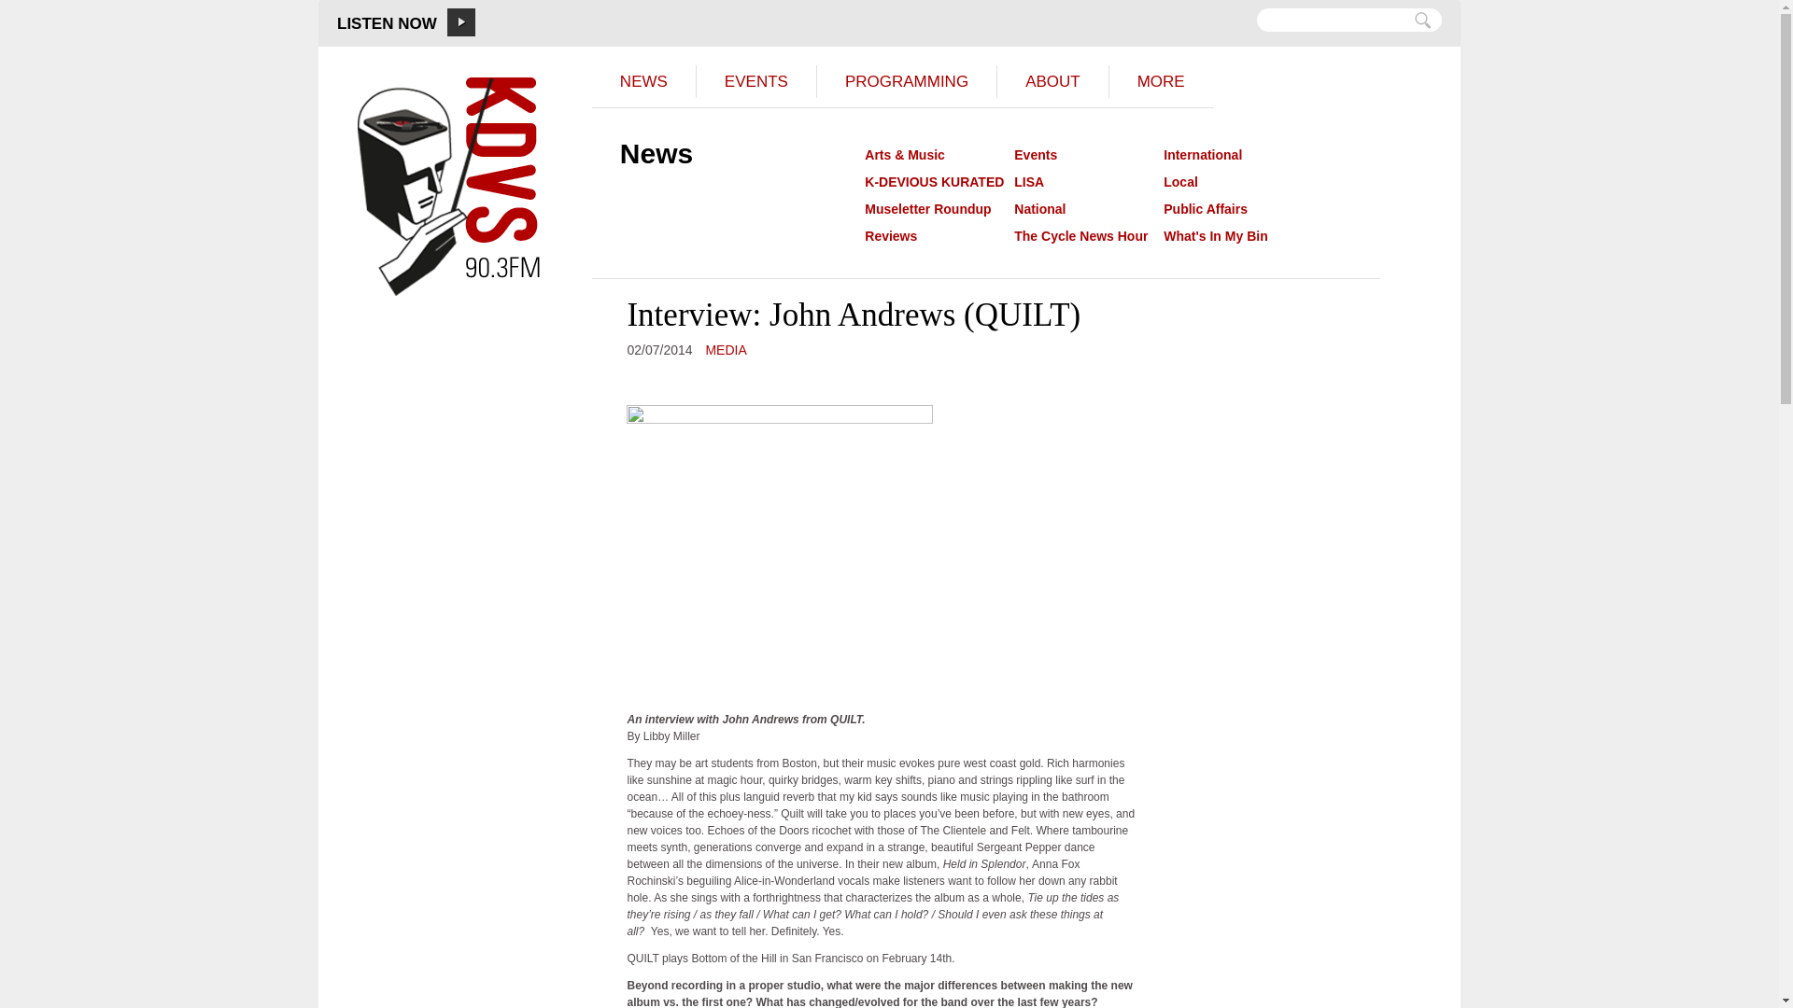 The image size is (1793, 1008). What do you see at coordinates (906, 81) in the screenshot?
I see `PROGRAMMING` at bounding box center [906, 81].